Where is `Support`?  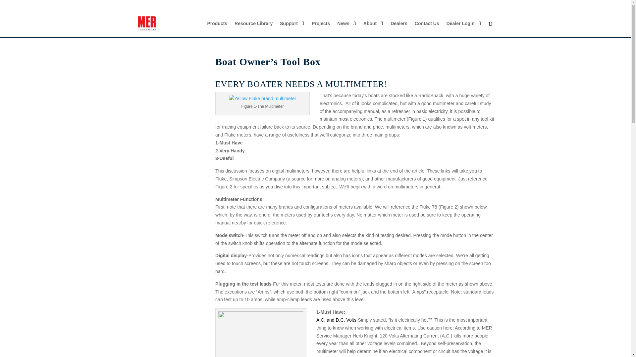
Support is located at coordinates (292, 29).